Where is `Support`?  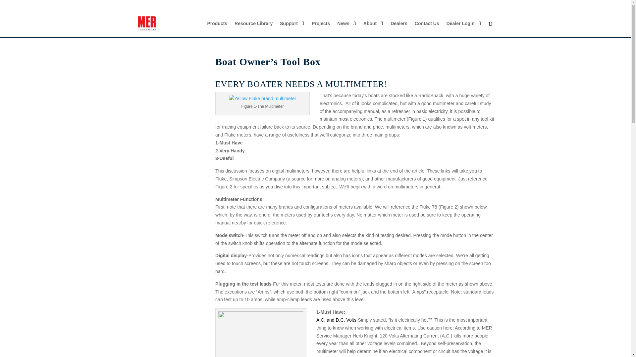
Support is located at coordinates (292, 29).